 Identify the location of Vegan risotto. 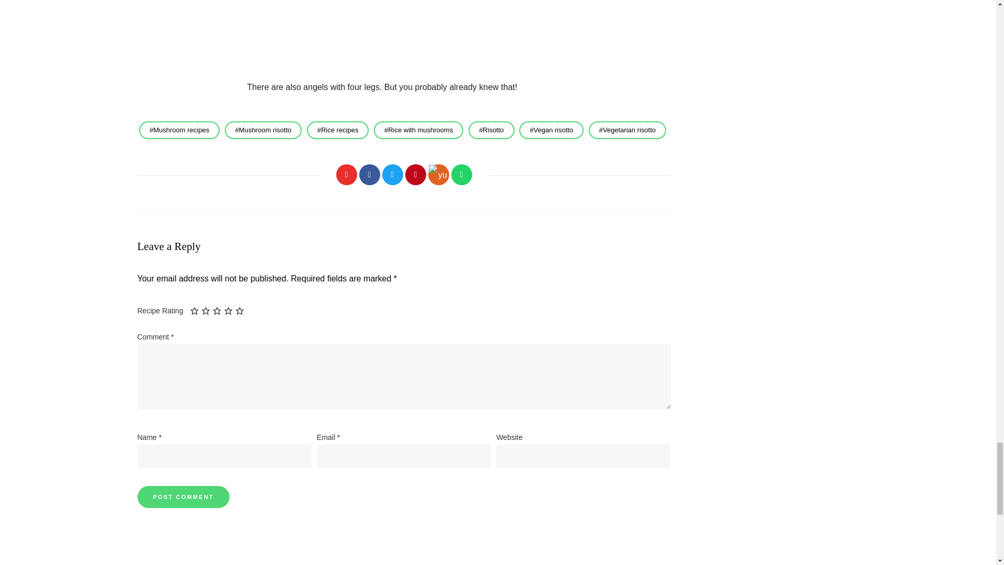
(551, 130).